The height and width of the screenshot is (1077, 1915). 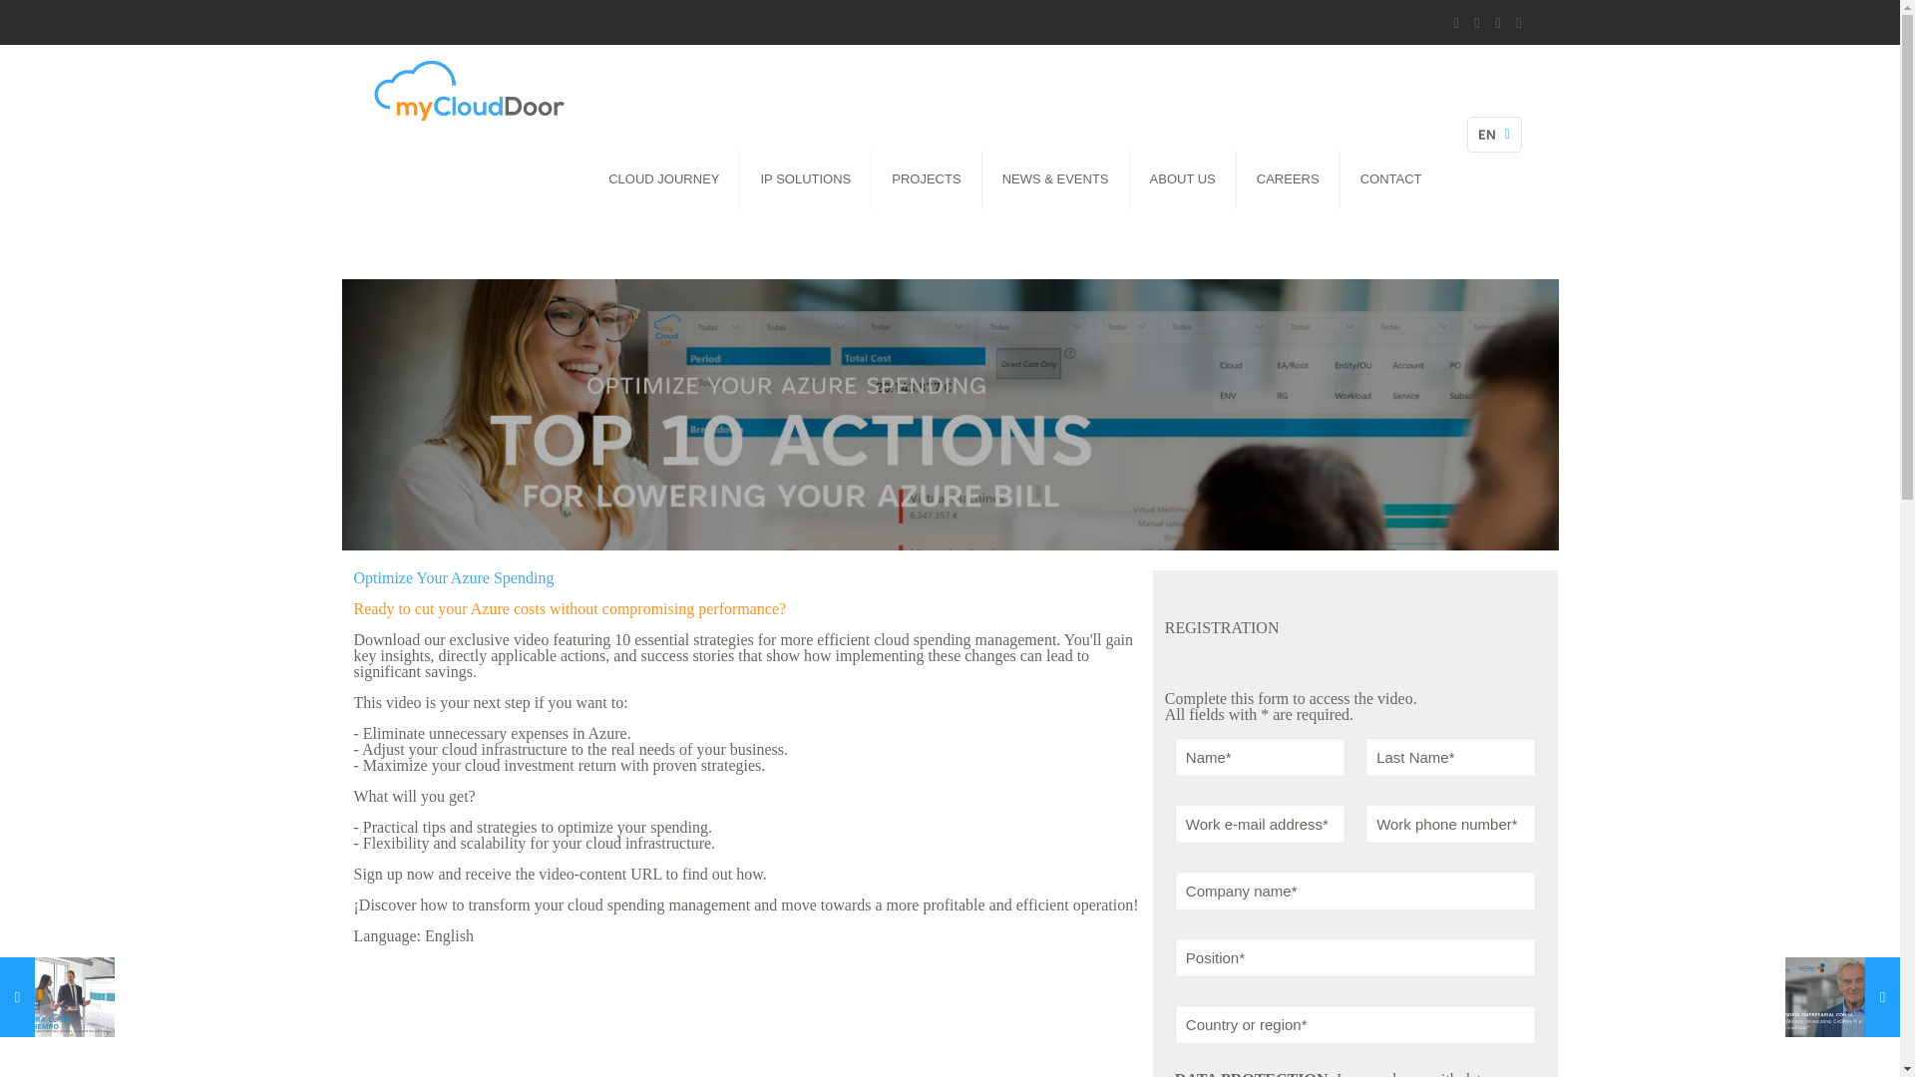 What do you see at coordinates (1454, 23) in the screenshot?
I see `LinkedIn` at bounding box center [1454, 23].